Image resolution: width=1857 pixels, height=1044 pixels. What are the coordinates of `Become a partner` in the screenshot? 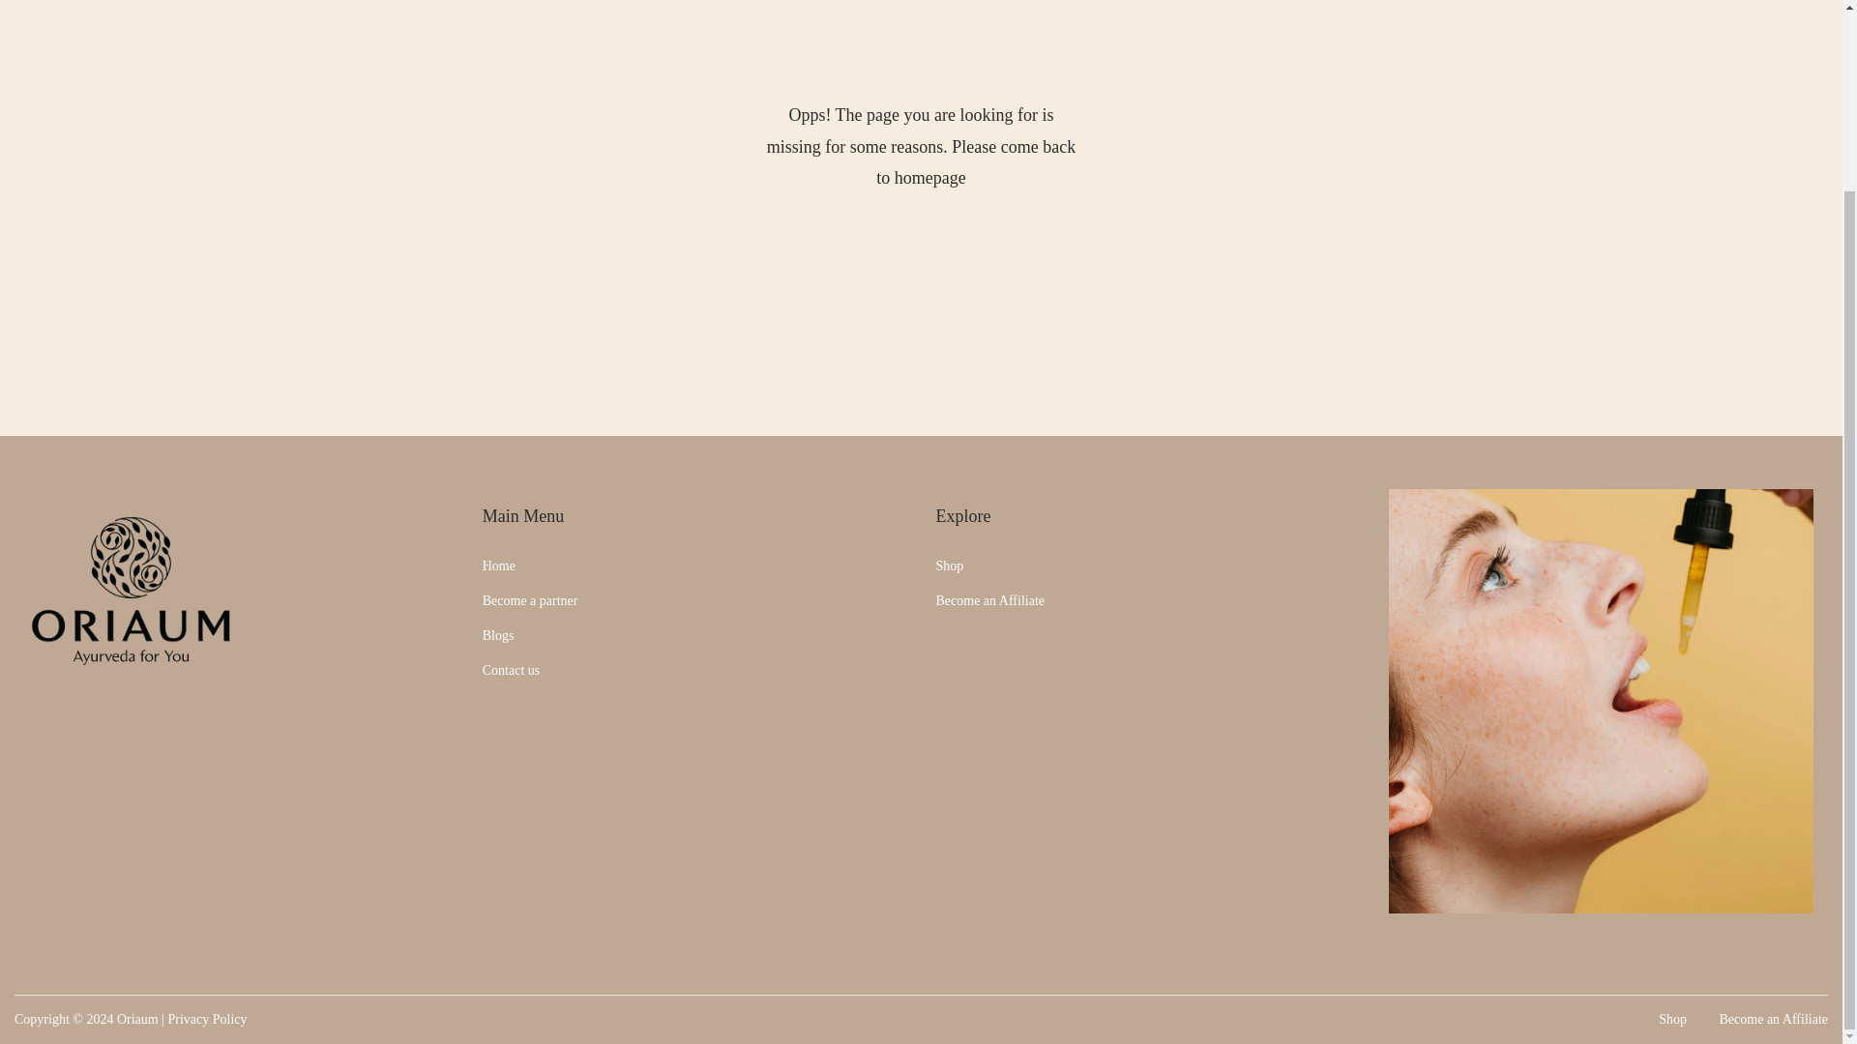 It's located at (530, 600).